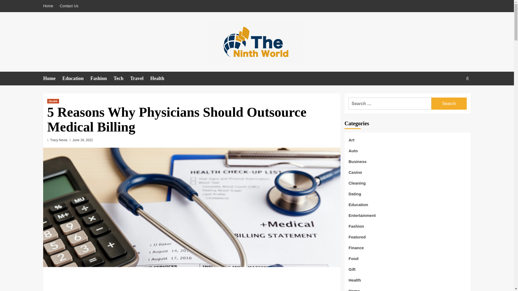 The height and width of the screenshot is (291, 518). I want to click on Tech, so click(121, 78).